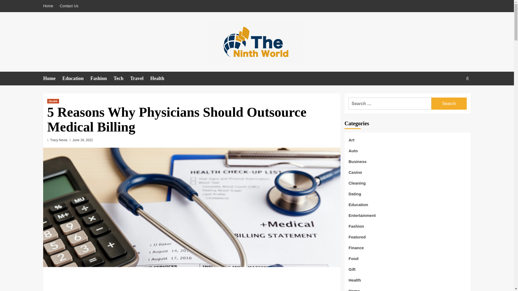 The height and width of the screenshot is (291, 518). I want to click on Tech, so click(121, 78).